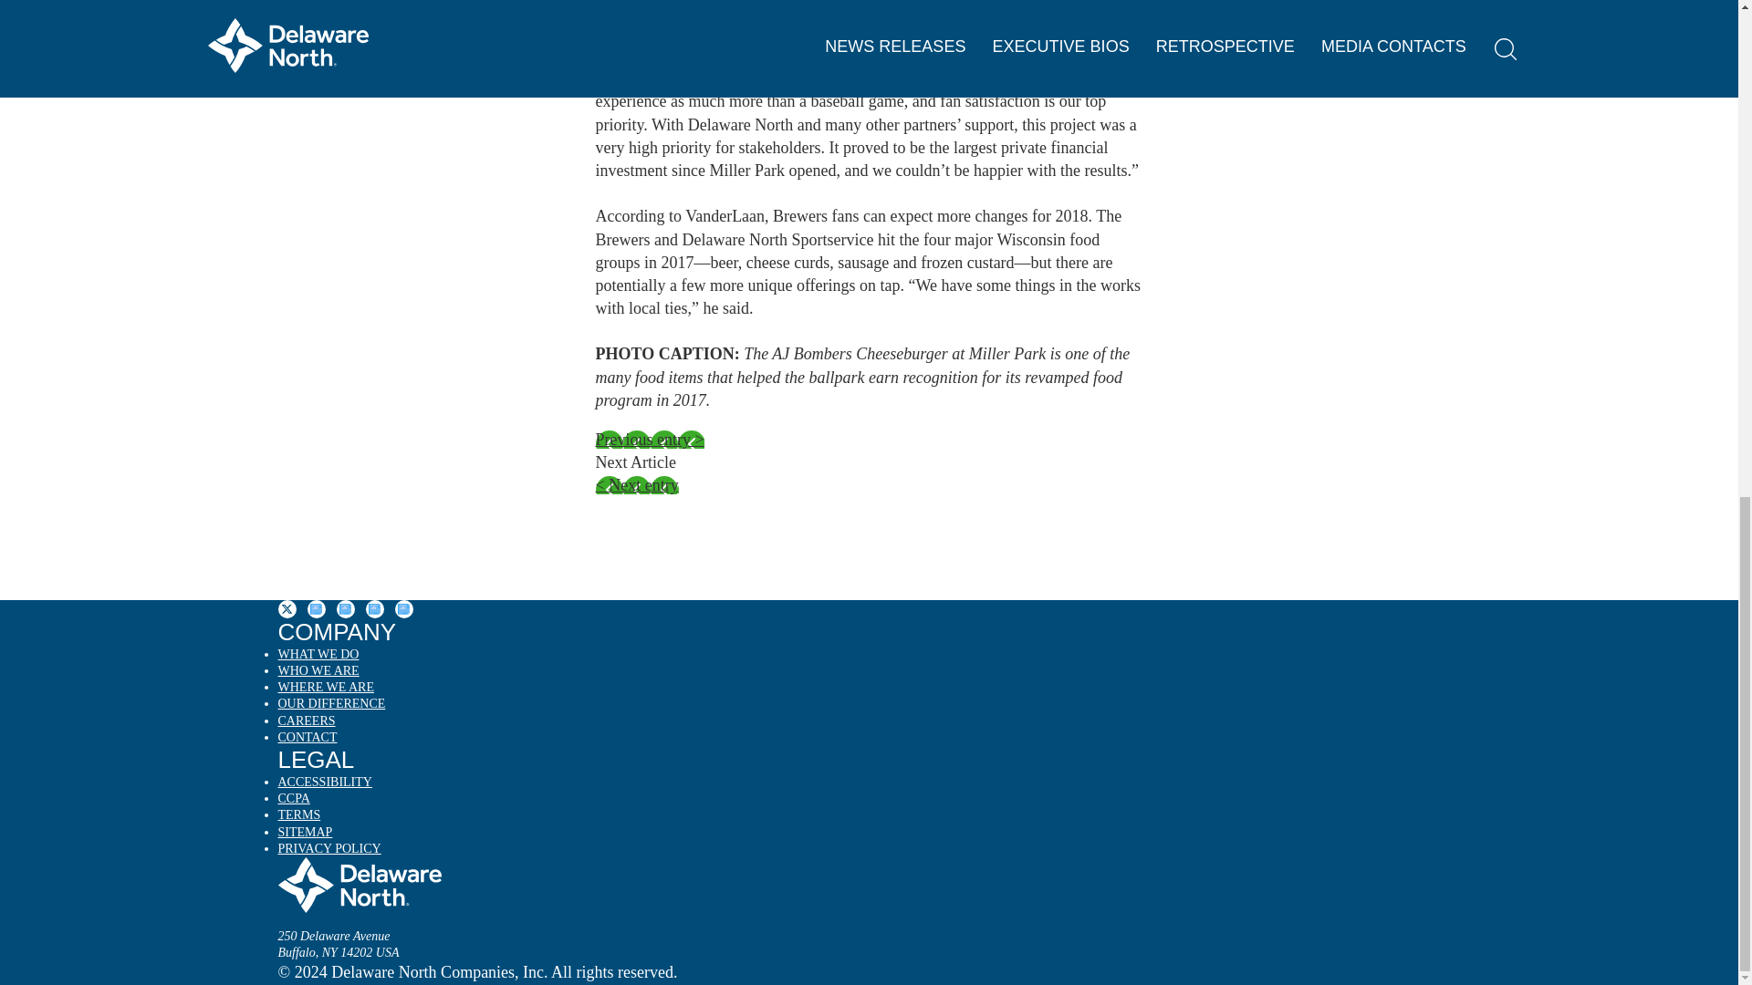 This screenshot has height=985, width=1752. I want to click on CCPA, so click(293, 799).